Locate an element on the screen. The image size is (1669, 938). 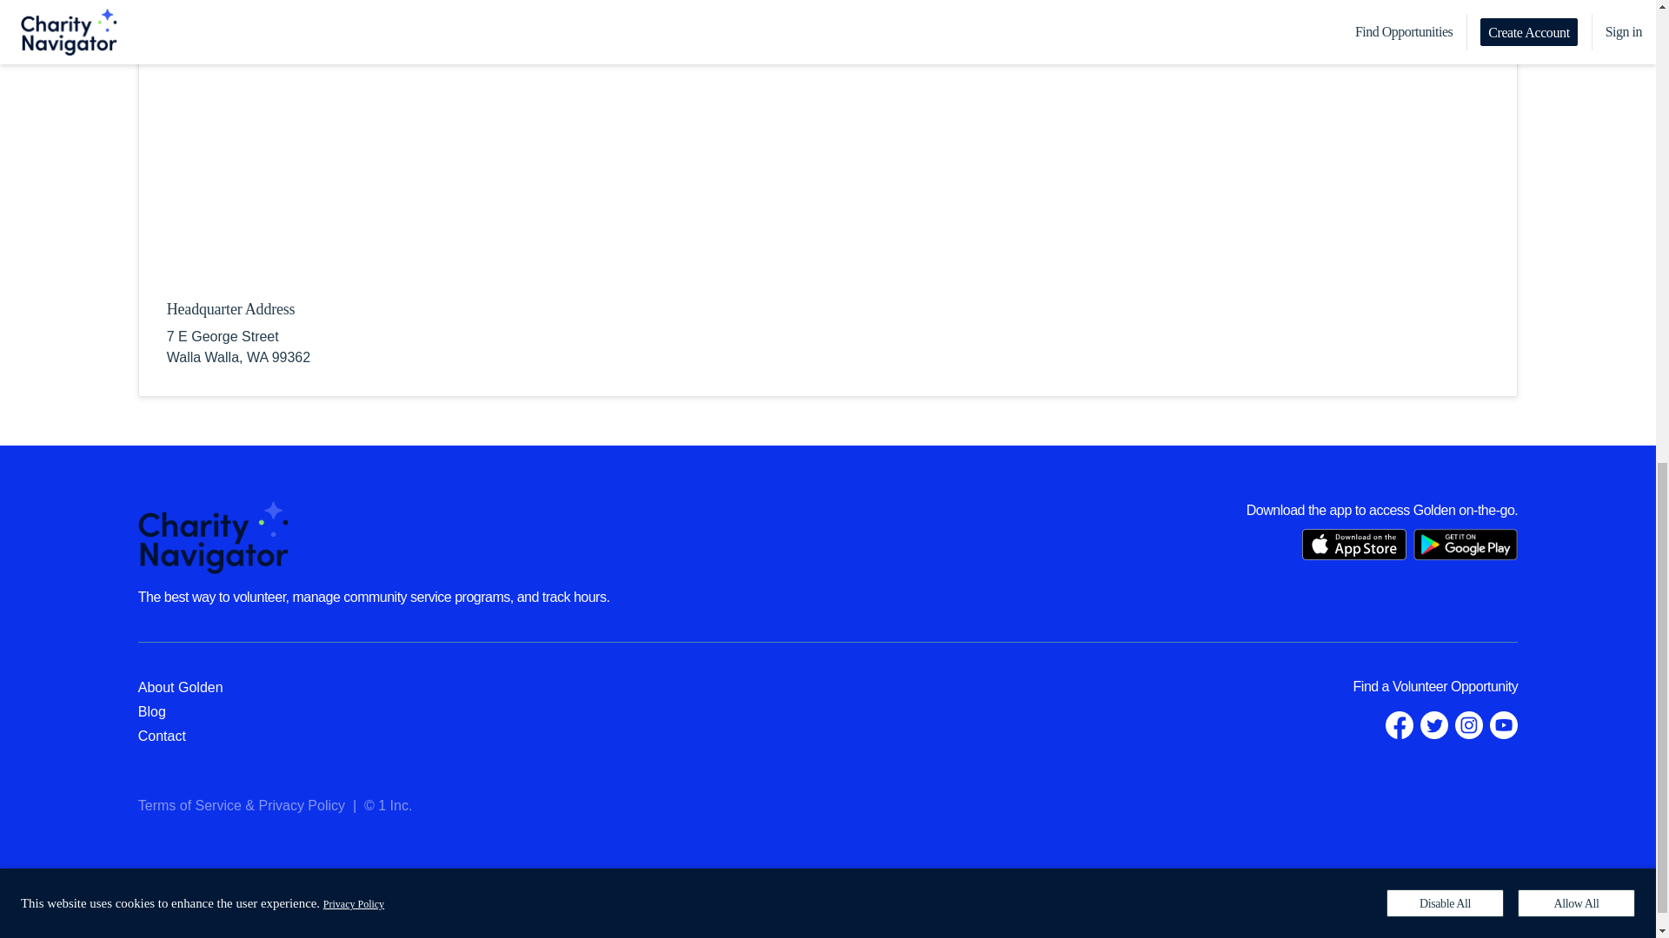
AppStore Link is located at coordinates (1354, 544).